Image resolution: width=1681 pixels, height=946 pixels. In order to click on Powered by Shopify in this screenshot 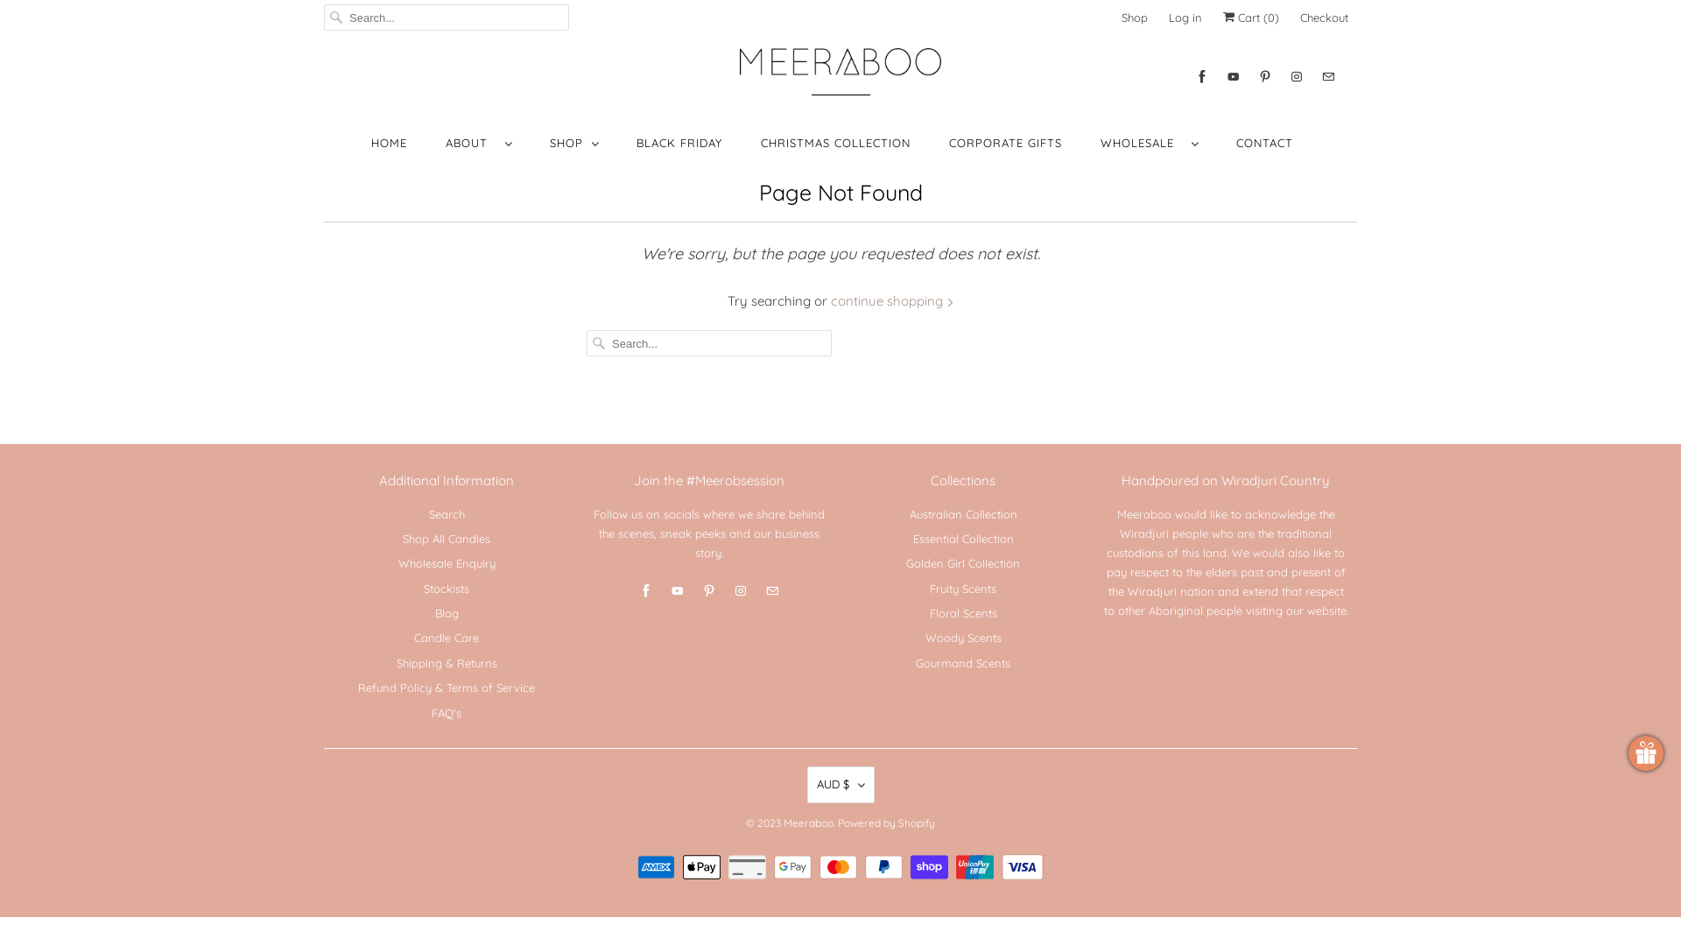, I will do `click(886, 818)`.